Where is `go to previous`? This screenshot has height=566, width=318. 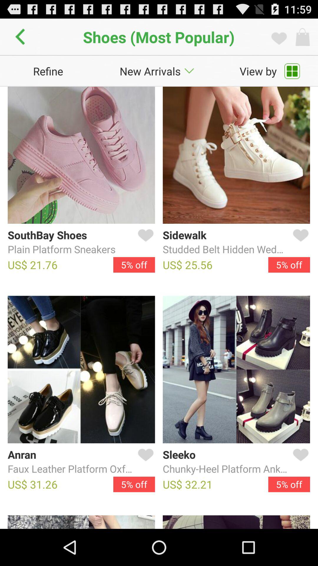
go to previous is located at coordinates (22, 37).